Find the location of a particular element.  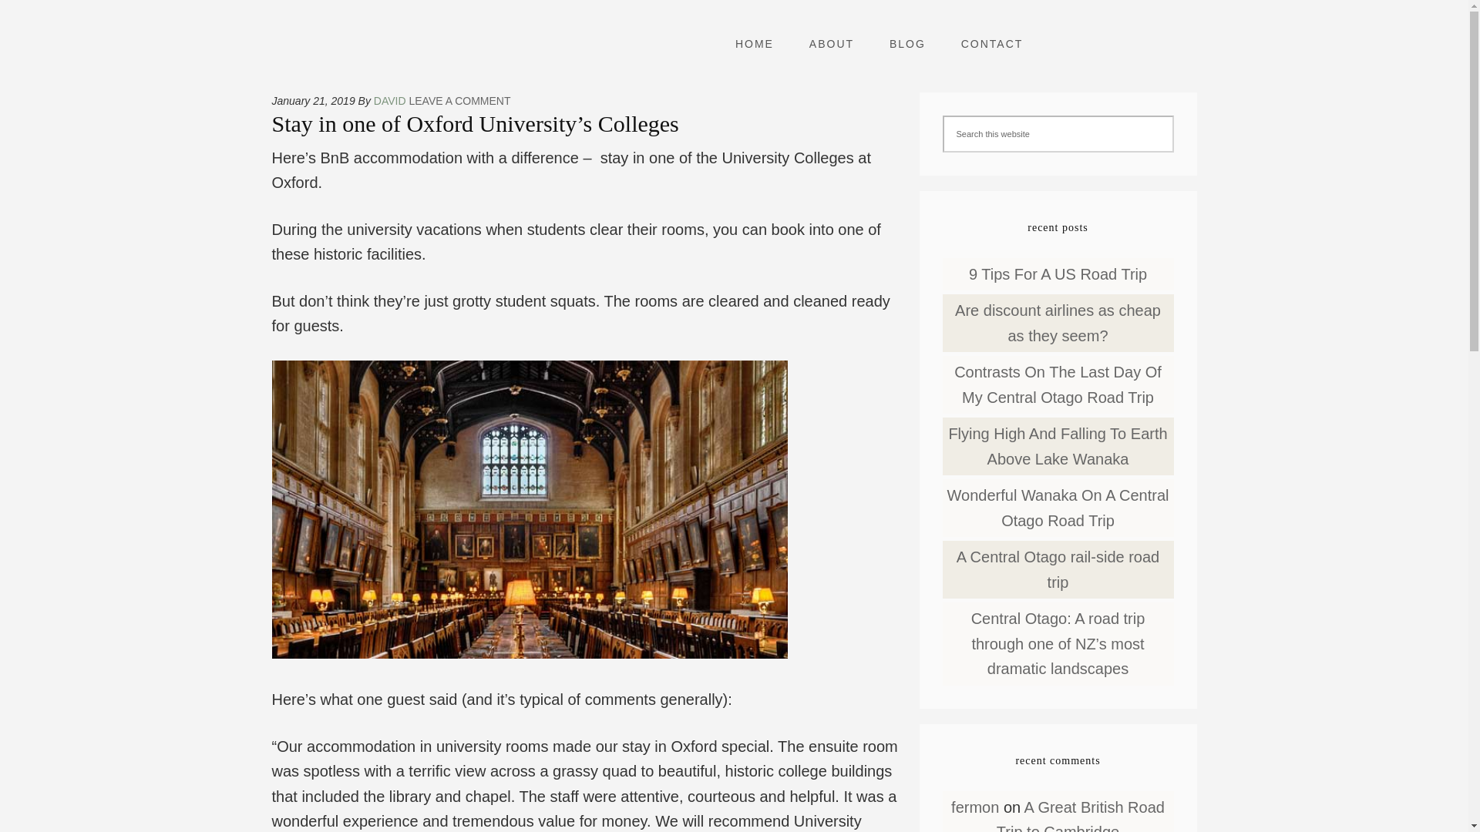

Wonderful Wanaka On A Central Otago Road Trip is located at coordinates (1058, 507).